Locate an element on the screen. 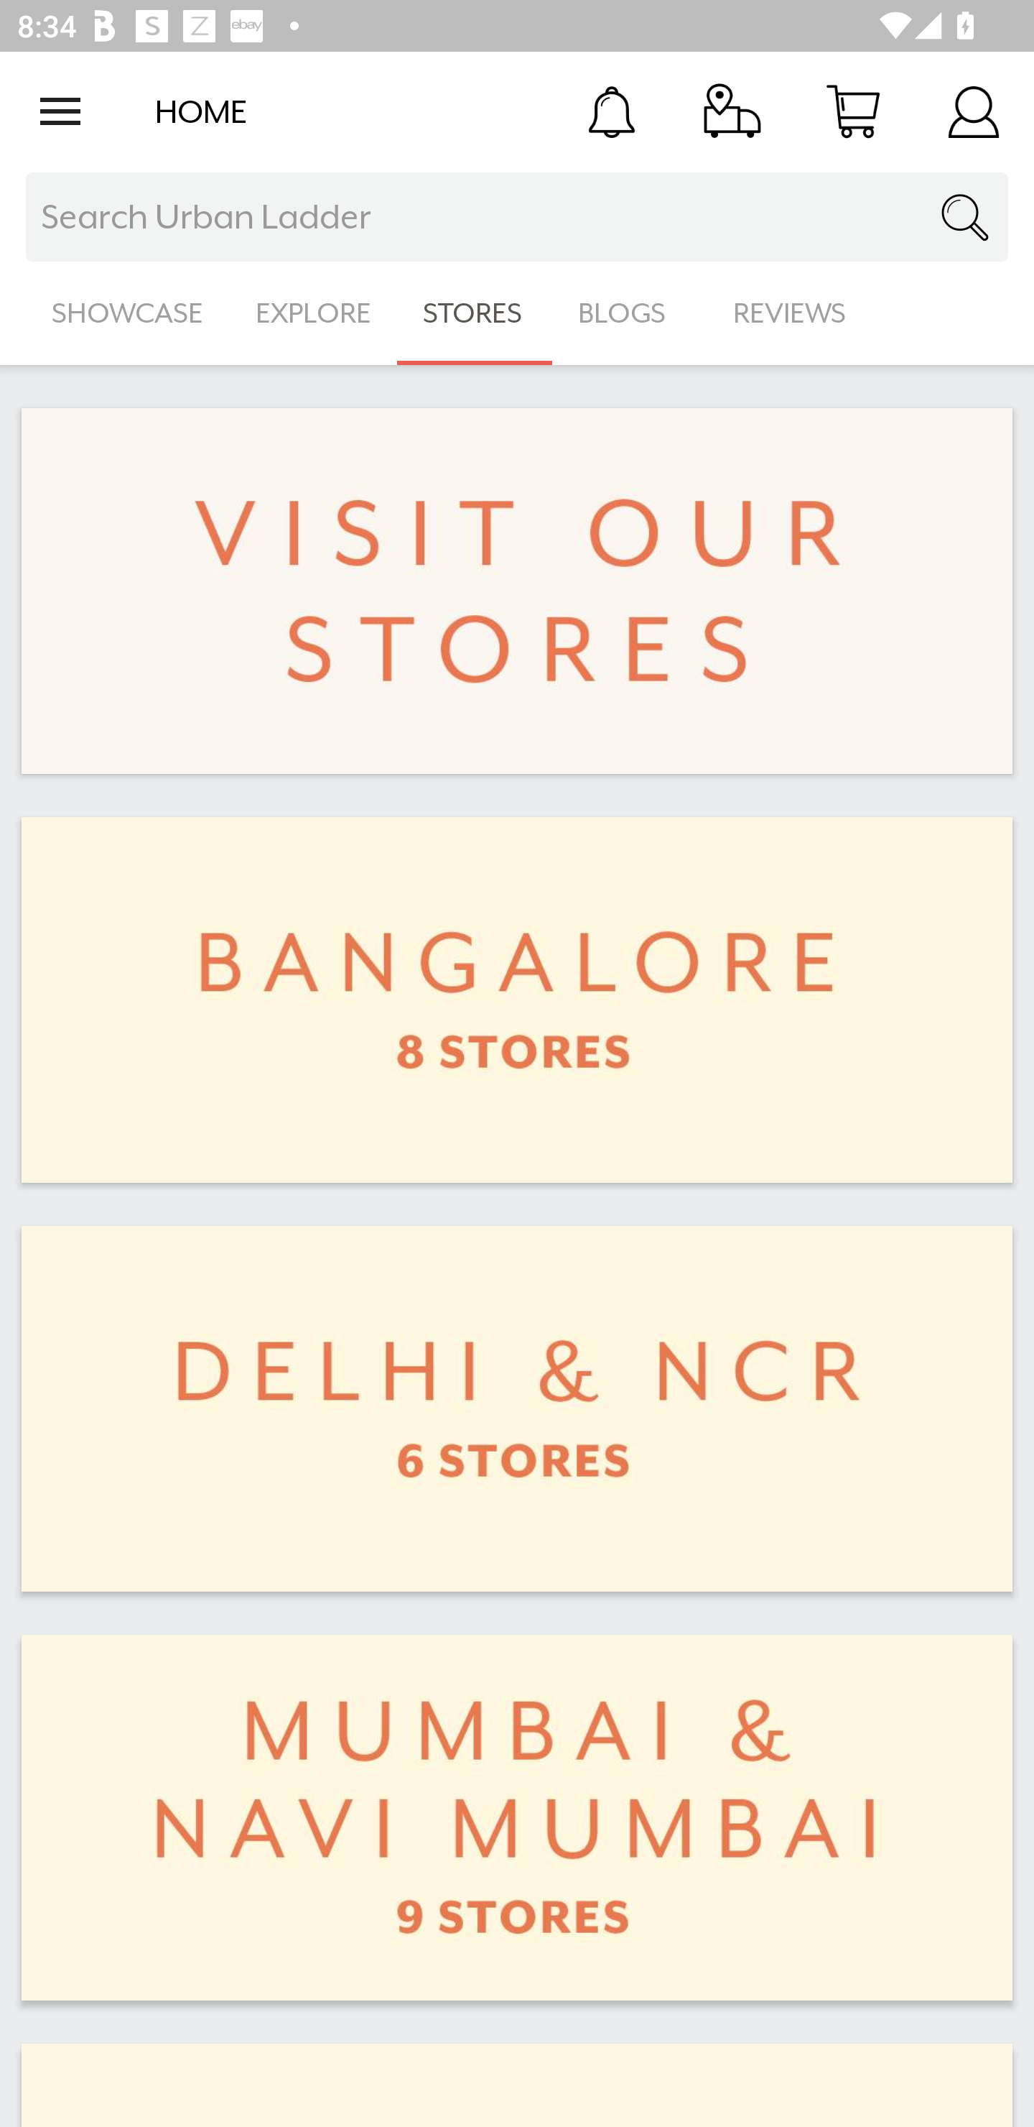 The width and height of the screenshot is (1034, 2127). Open navigation drawer is located at coordinates (60, 111).